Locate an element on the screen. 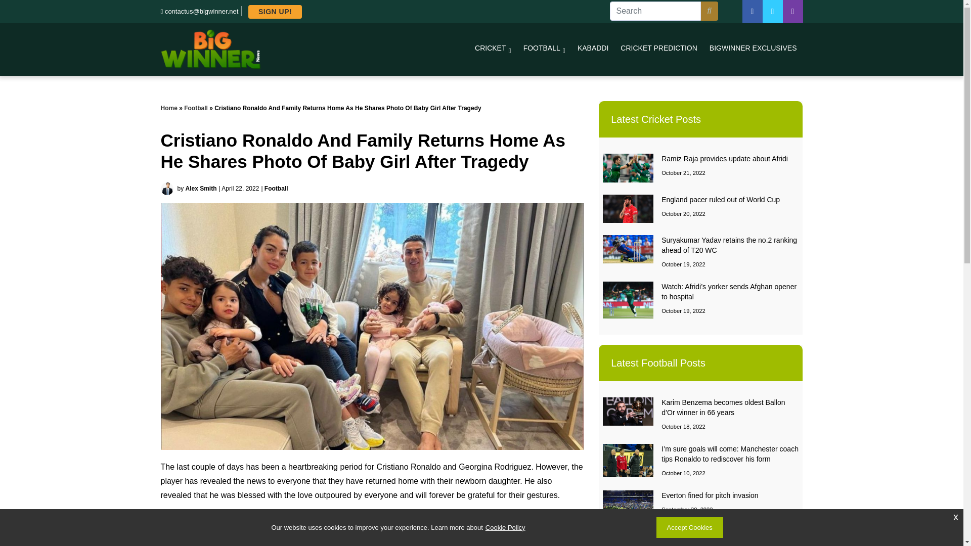 This screenshot has height=546, width=971. CRICKET is located at coordinates (493, 49).